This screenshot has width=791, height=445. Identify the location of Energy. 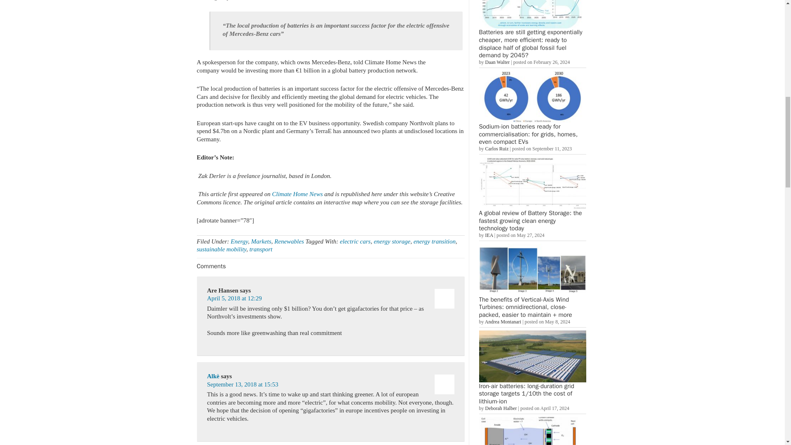
(239, 241).